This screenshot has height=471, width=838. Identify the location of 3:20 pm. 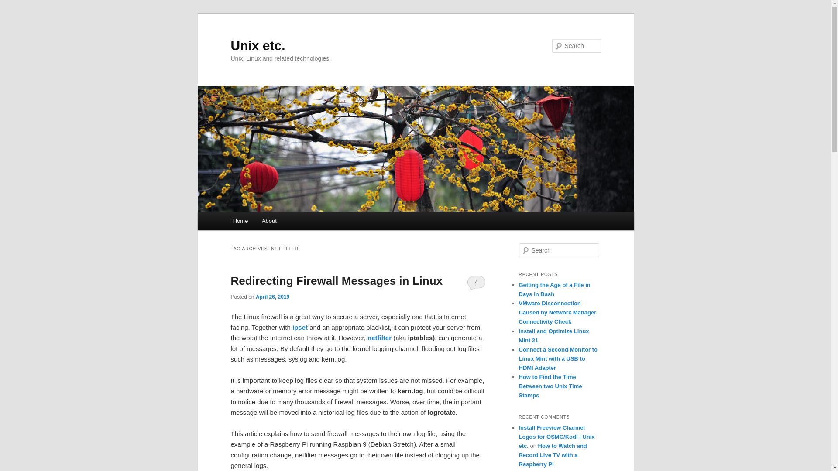
(272, 297).